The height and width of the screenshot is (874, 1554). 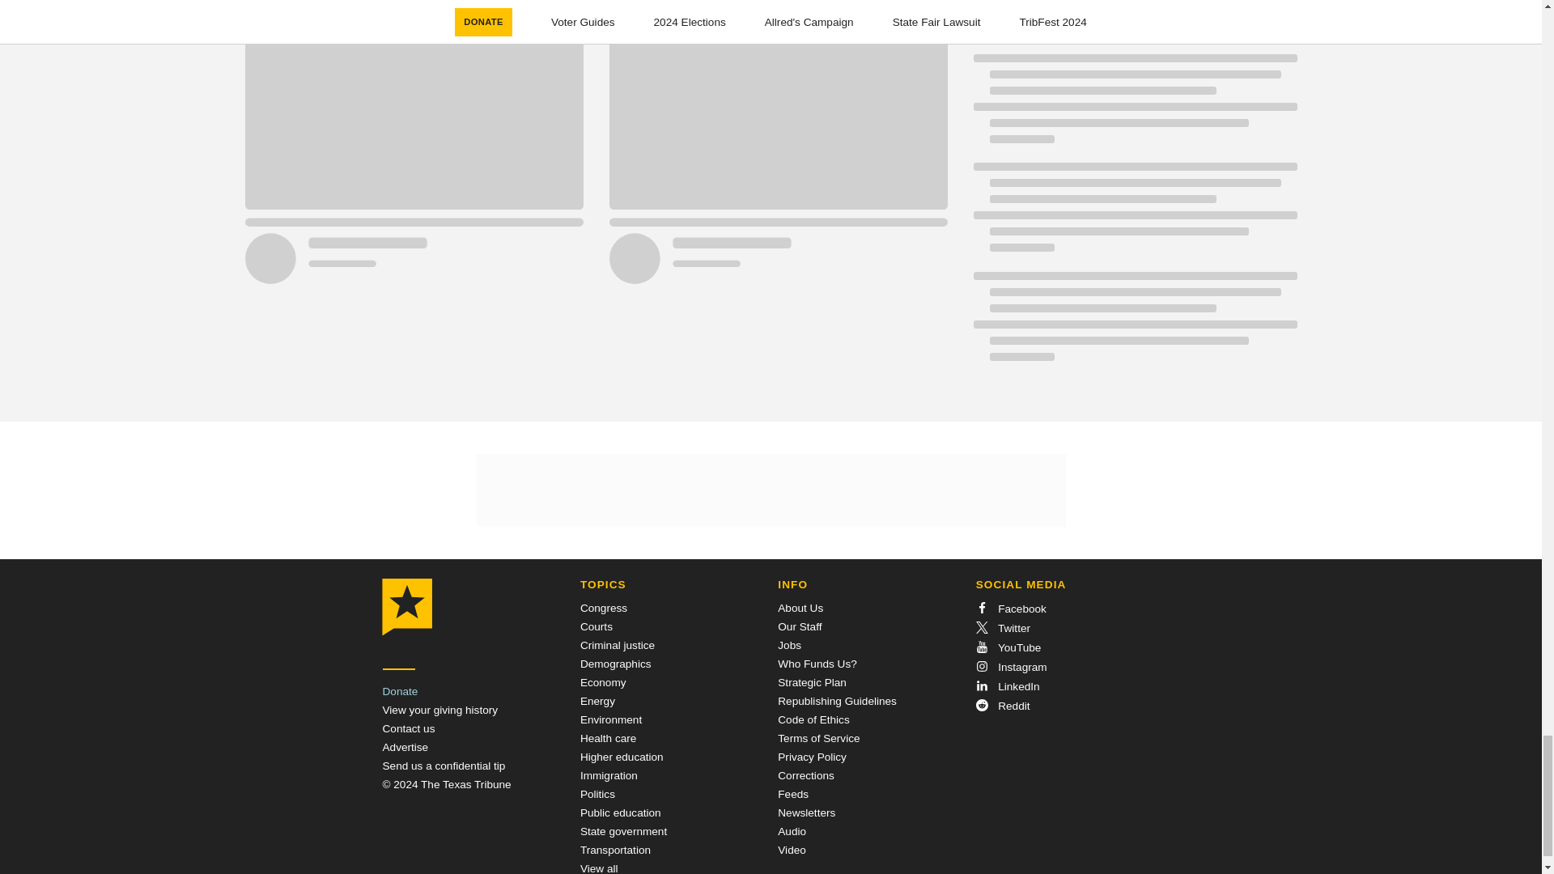 What do you see at coordinates (408, 728) in the screenshot?
I see `Contact us` at bounding box center [408, 728].